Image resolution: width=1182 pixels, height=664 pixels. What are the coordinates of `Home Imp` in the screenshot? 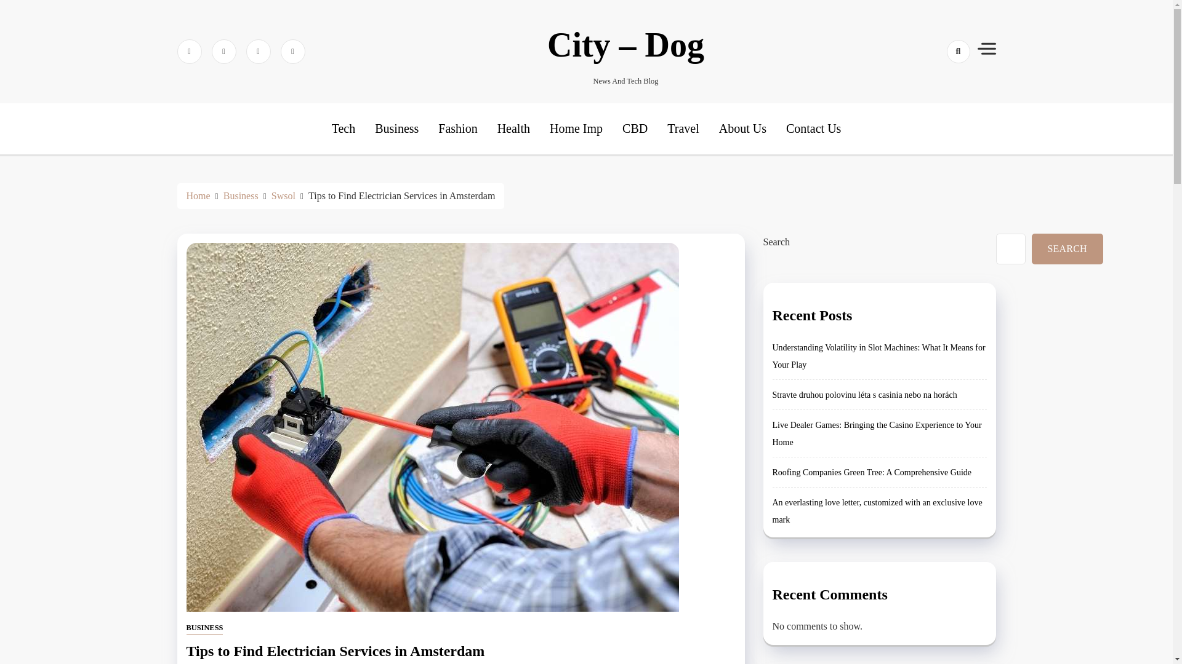 It's located at (576, 128).